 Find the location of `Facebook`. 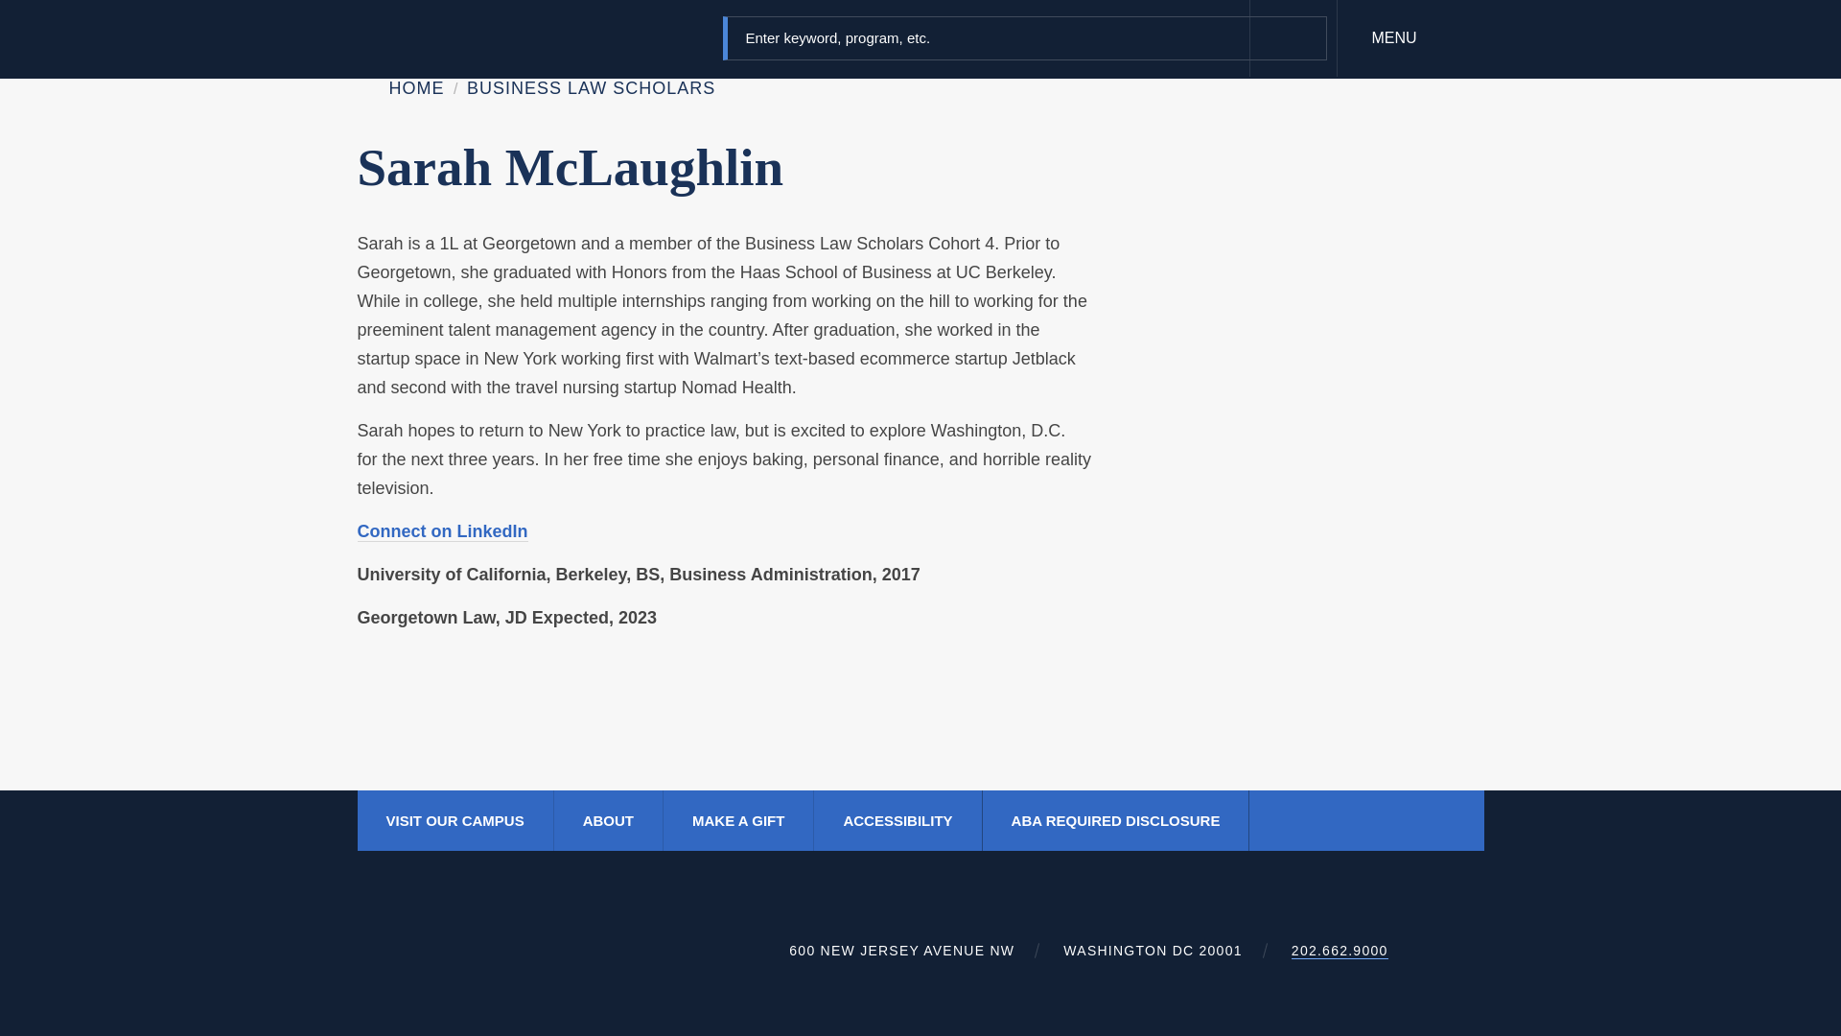

Facebook is located at coordinates (1301, 819).